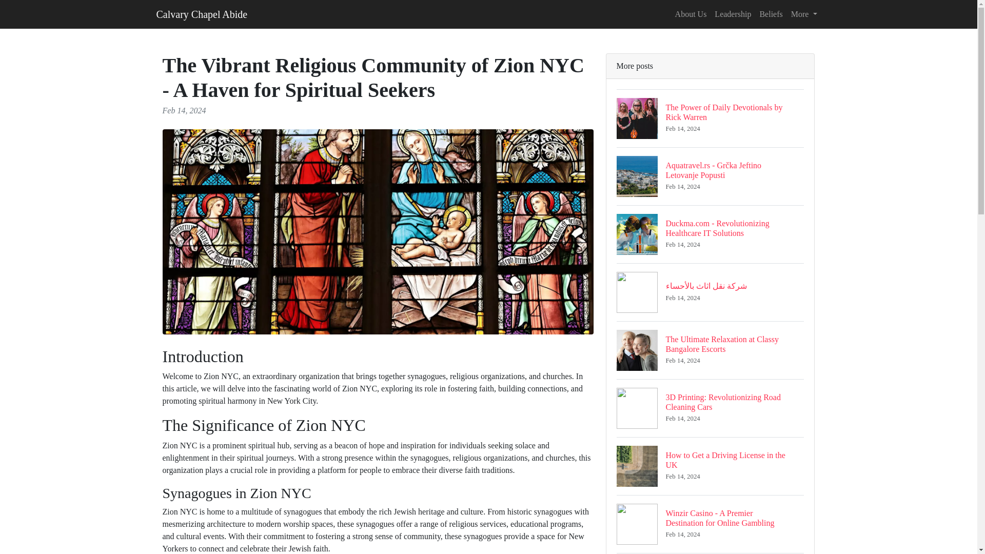 Image resolution: width=985 pixels, height=554 pixels. What do you see at coordinates (771, 14) in the screenshot?
I see `Leadership` at bounding box center [771, 14].